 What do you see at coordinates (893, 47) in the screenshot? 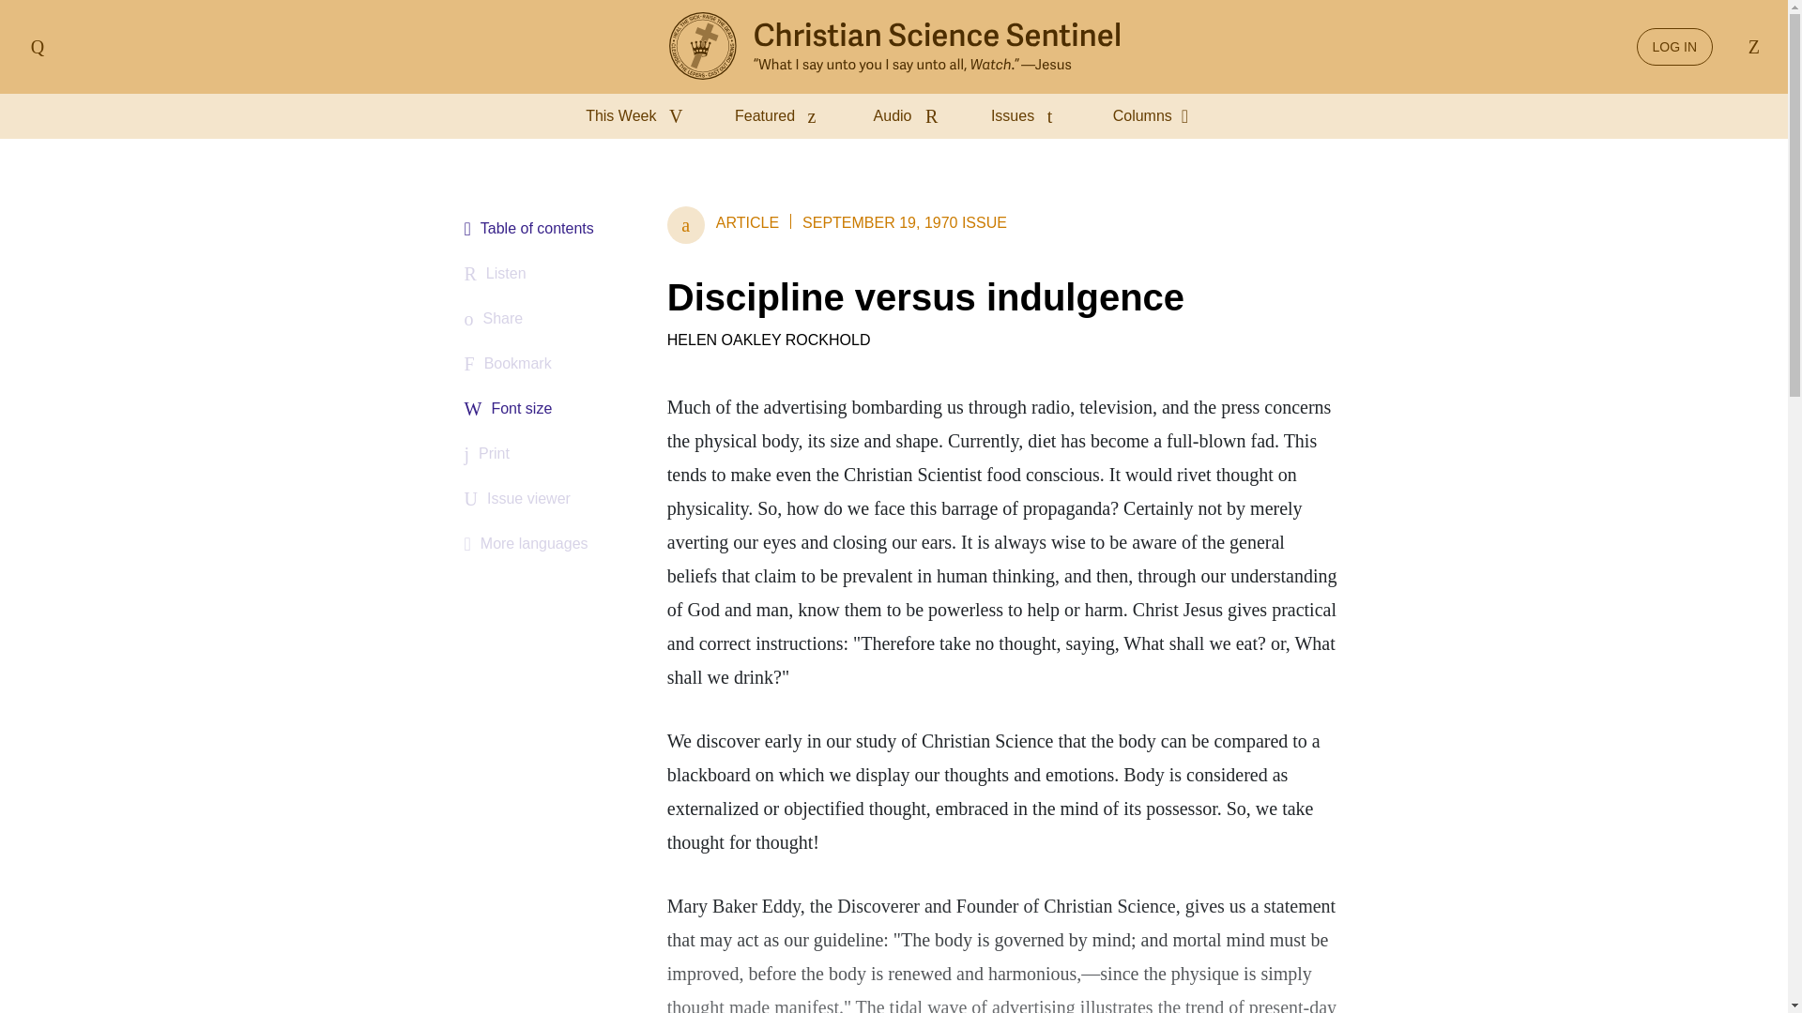
I see `Christian Science Sentinel` at bounding box center [893, 47].